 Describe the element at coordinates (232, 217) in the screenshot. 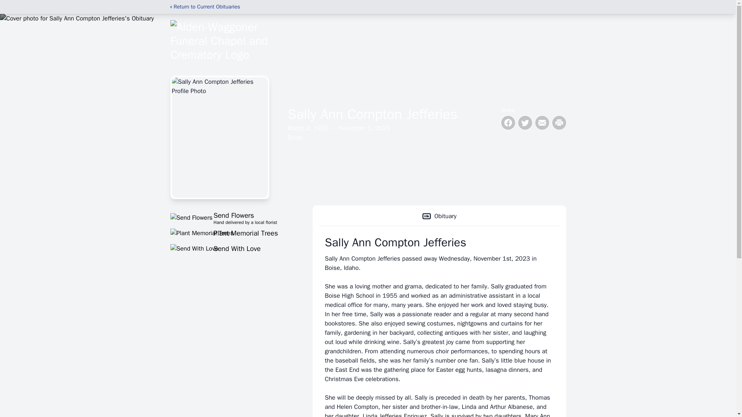

I see `Plant Memorial Trees` at that location.